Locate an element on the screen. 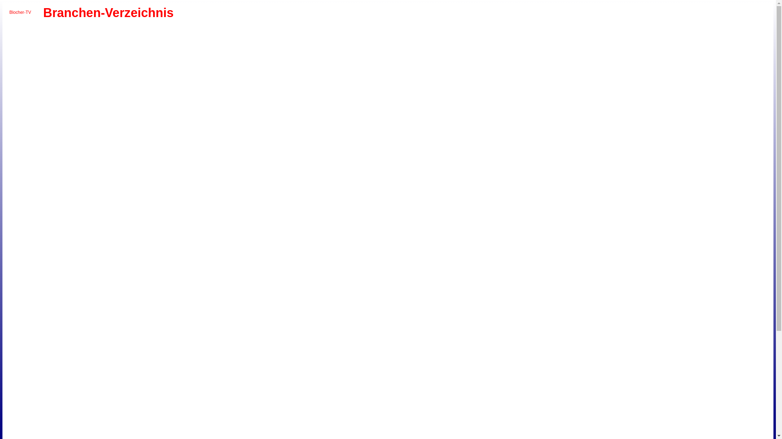  Rosegg Gasthof Glanzmann Beat  Schangnau Restaurant  is located at coordinates (114, 360).